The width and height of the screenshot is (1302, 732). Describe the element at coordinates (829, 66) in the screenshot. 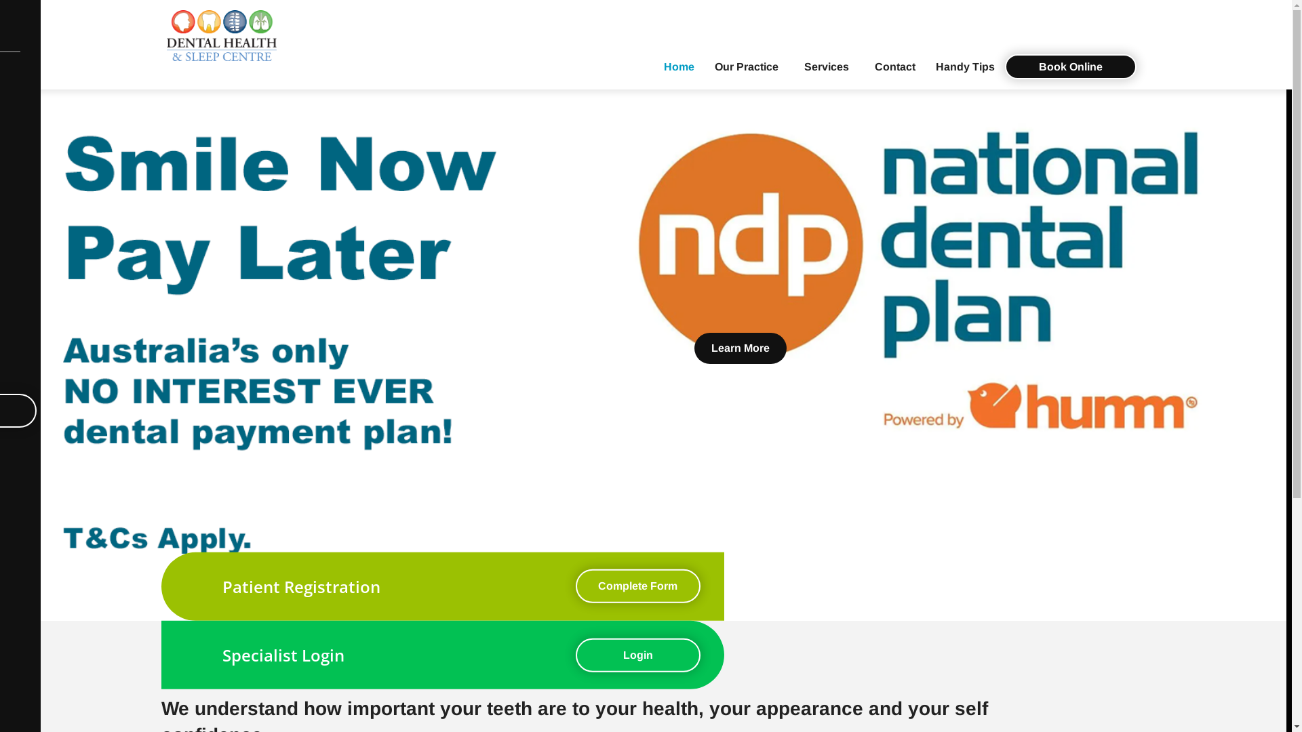

I see `Services` at that location.